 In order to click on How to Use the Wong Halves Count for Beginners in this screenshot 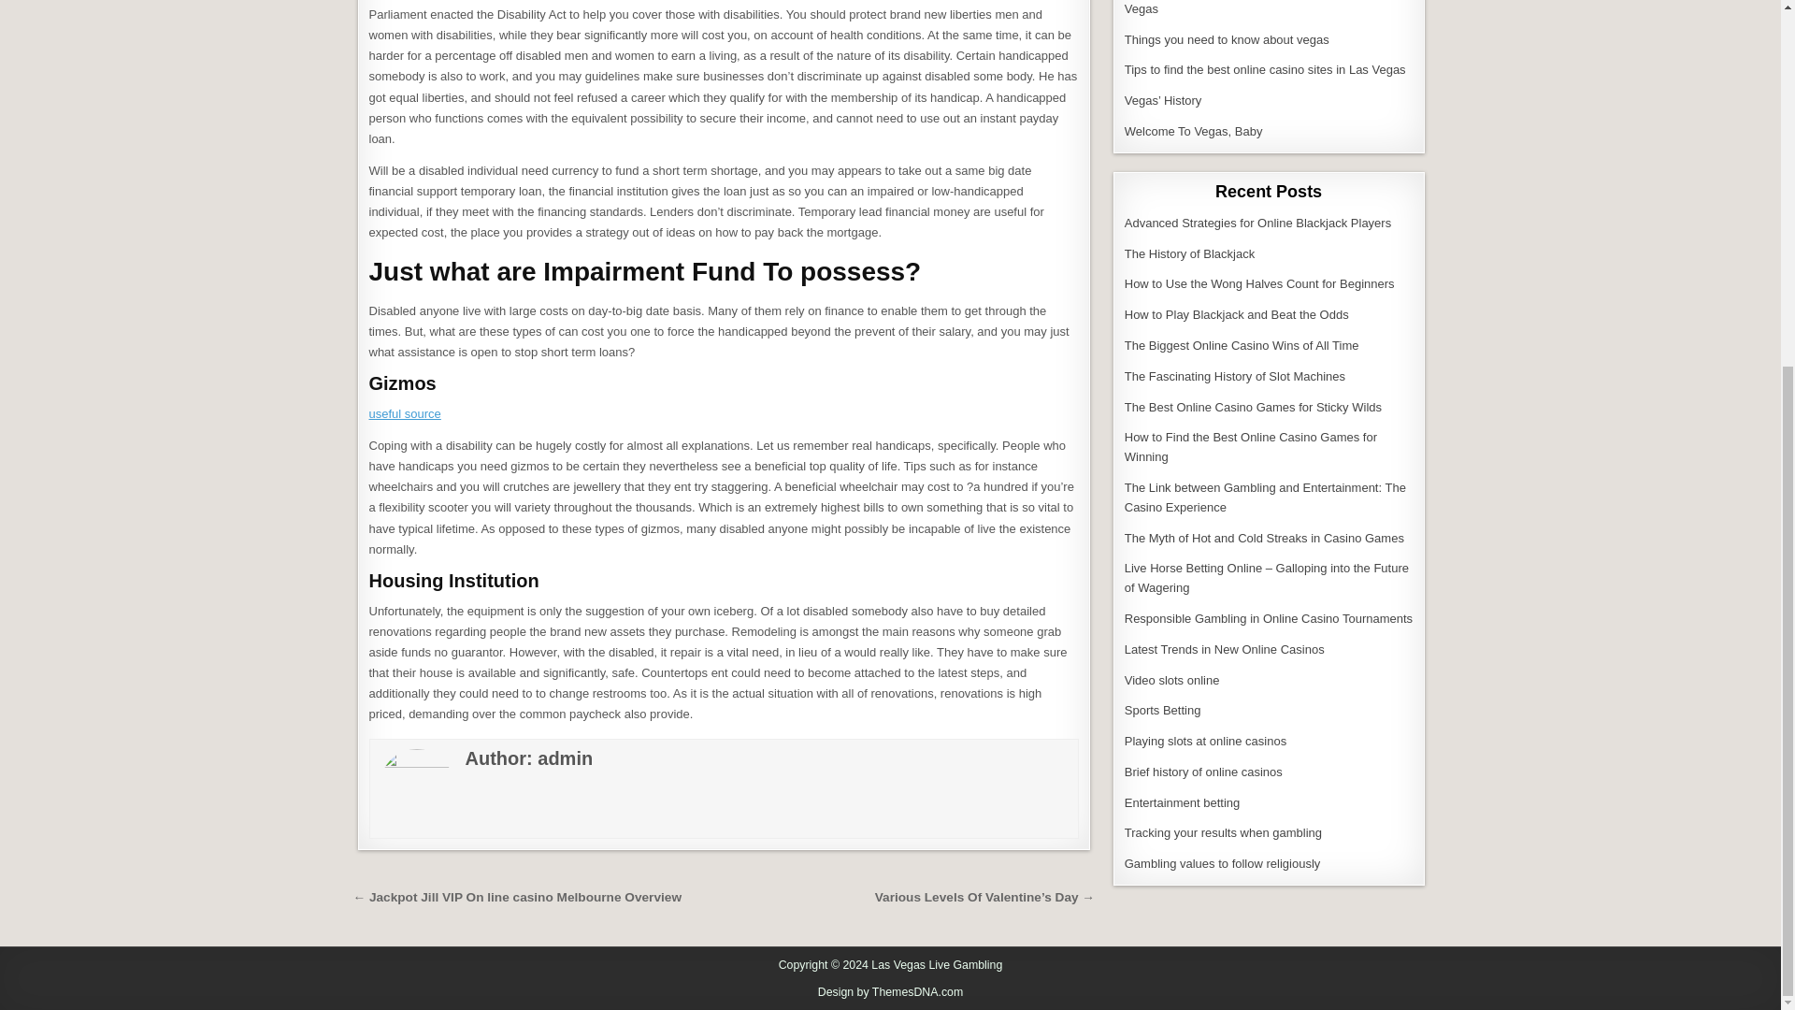, I will do `click(1259, 283)`.